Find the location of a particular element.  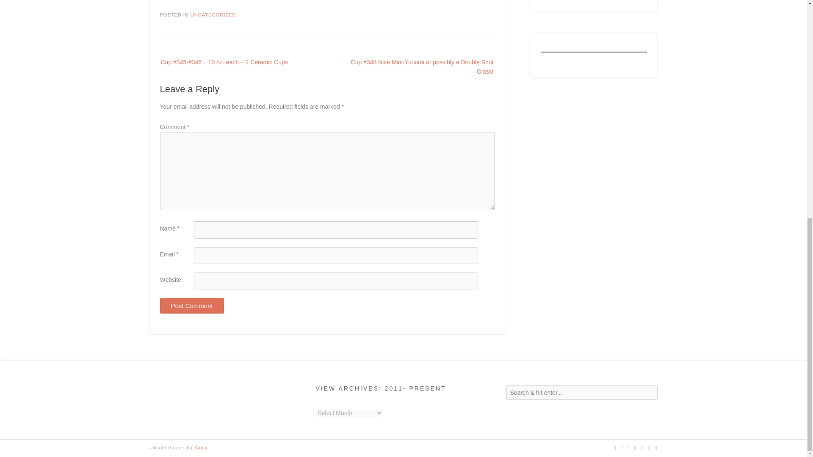

UNCATEGORIZED is located at coordinates (213, 15).